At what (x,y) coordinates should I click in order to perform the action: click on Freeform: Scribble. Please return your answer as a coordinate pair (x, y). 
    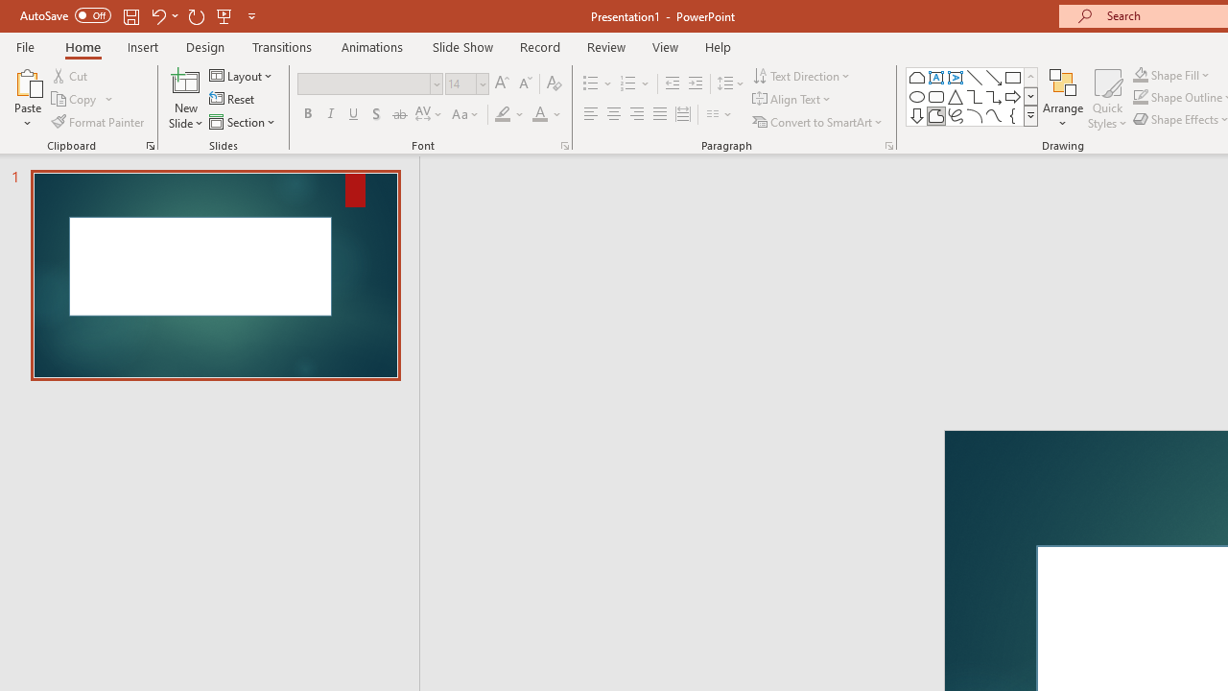
    Looking at the image, I should click on (956, 115).